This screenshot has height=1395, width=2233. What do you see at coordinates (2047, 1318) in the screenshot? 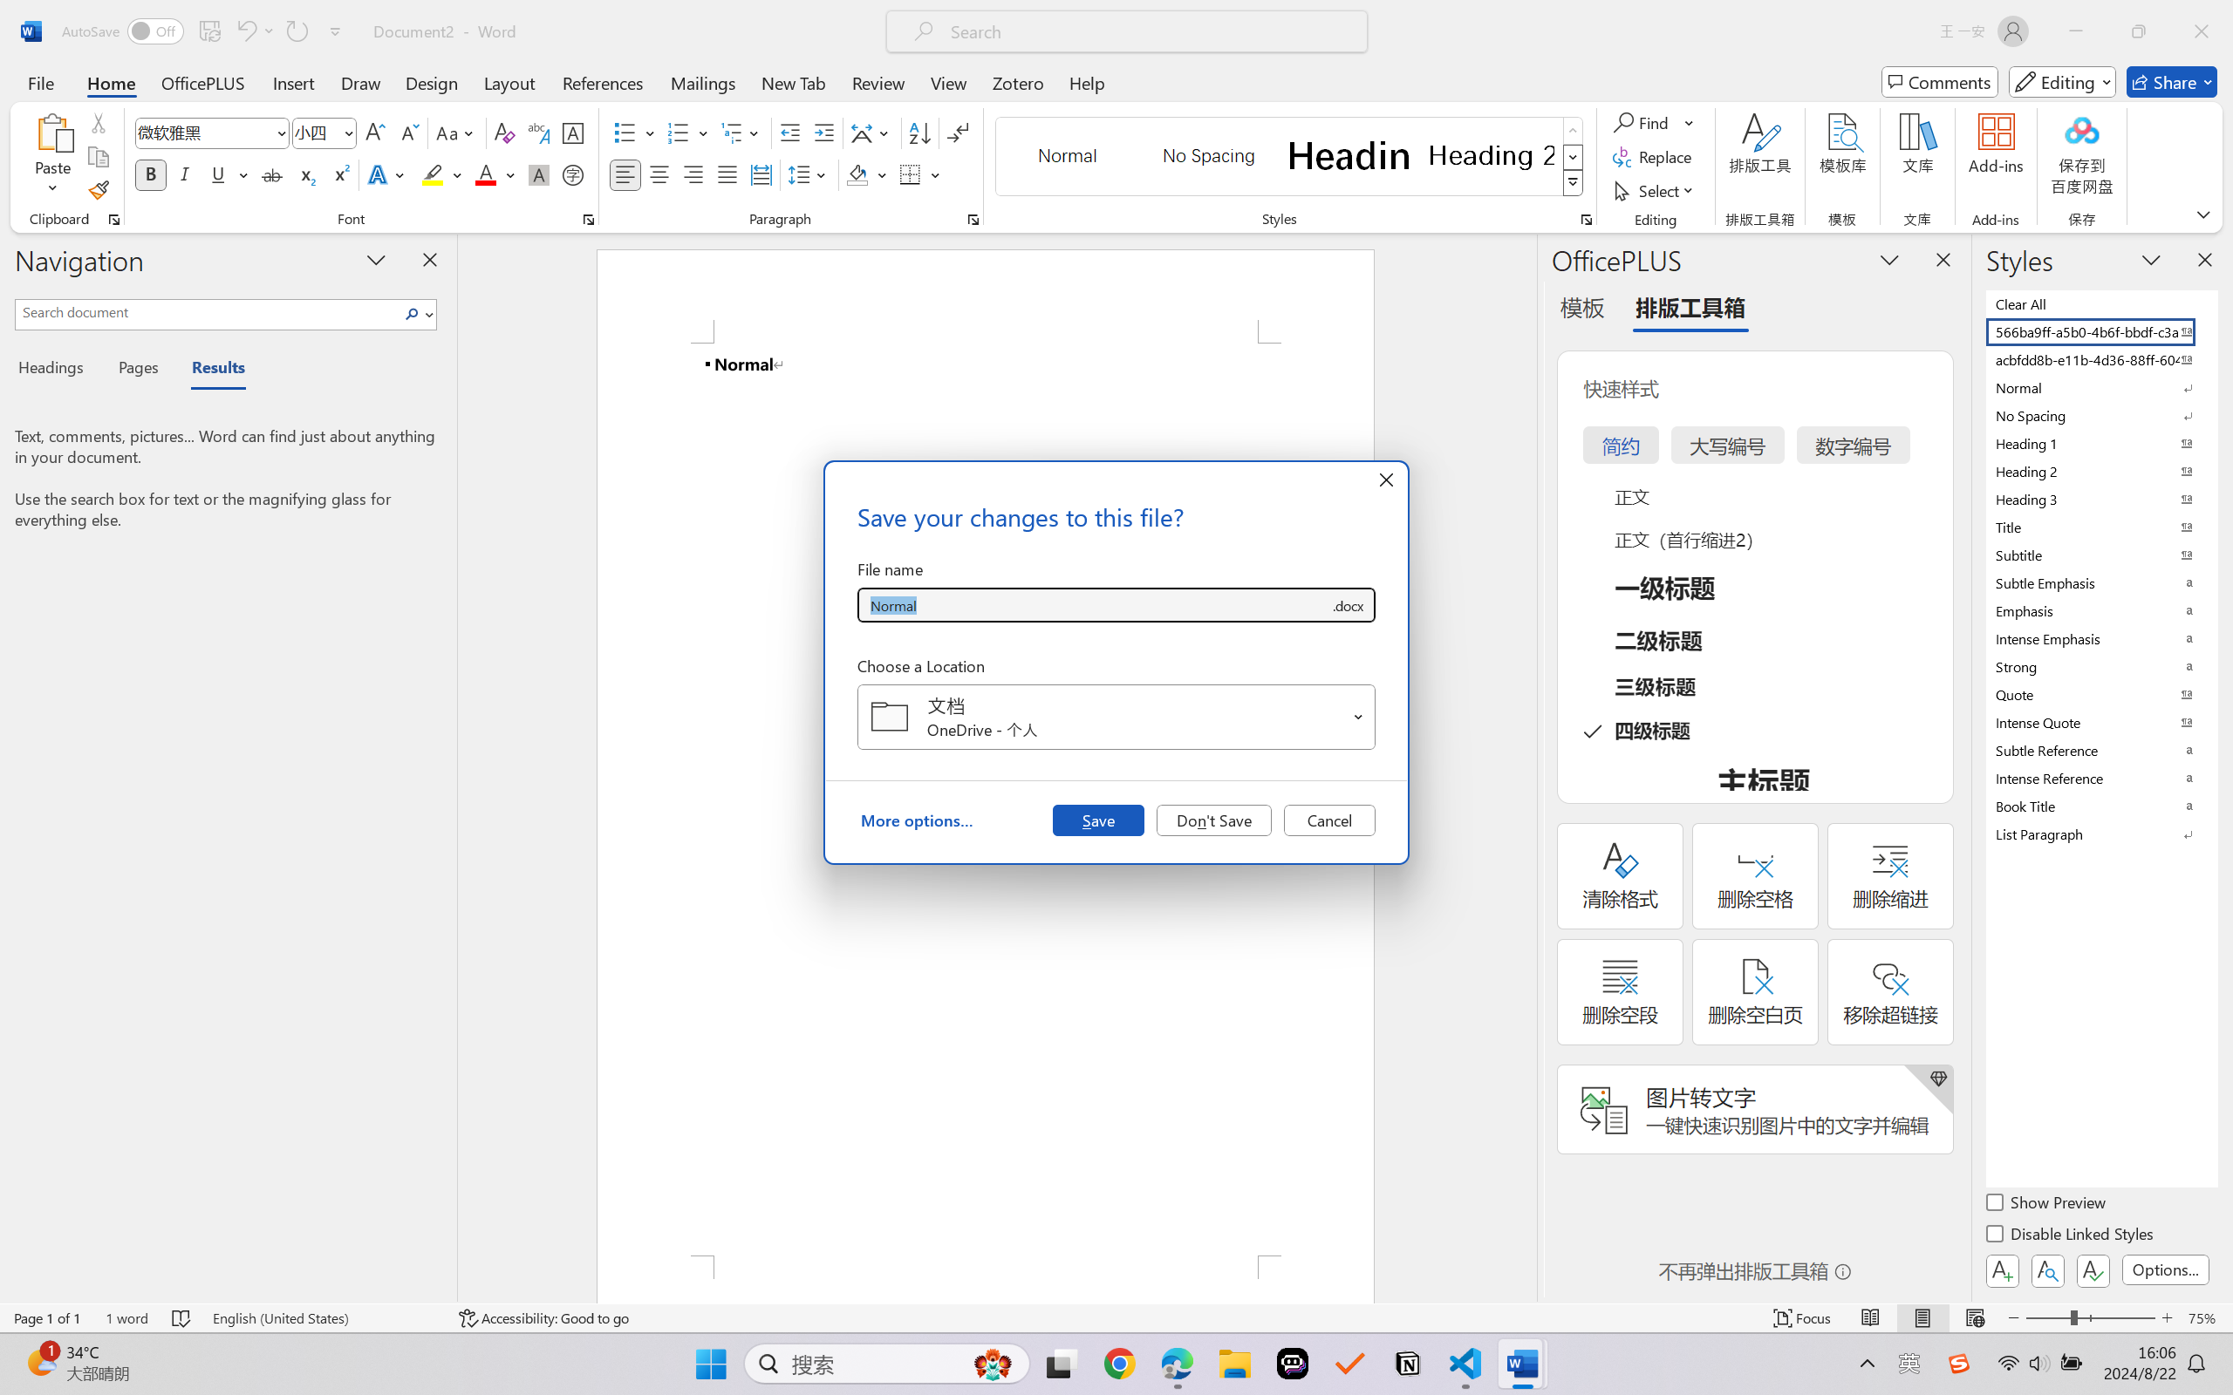
I see `Zoom Out` at bounding box center [2047, 1318].